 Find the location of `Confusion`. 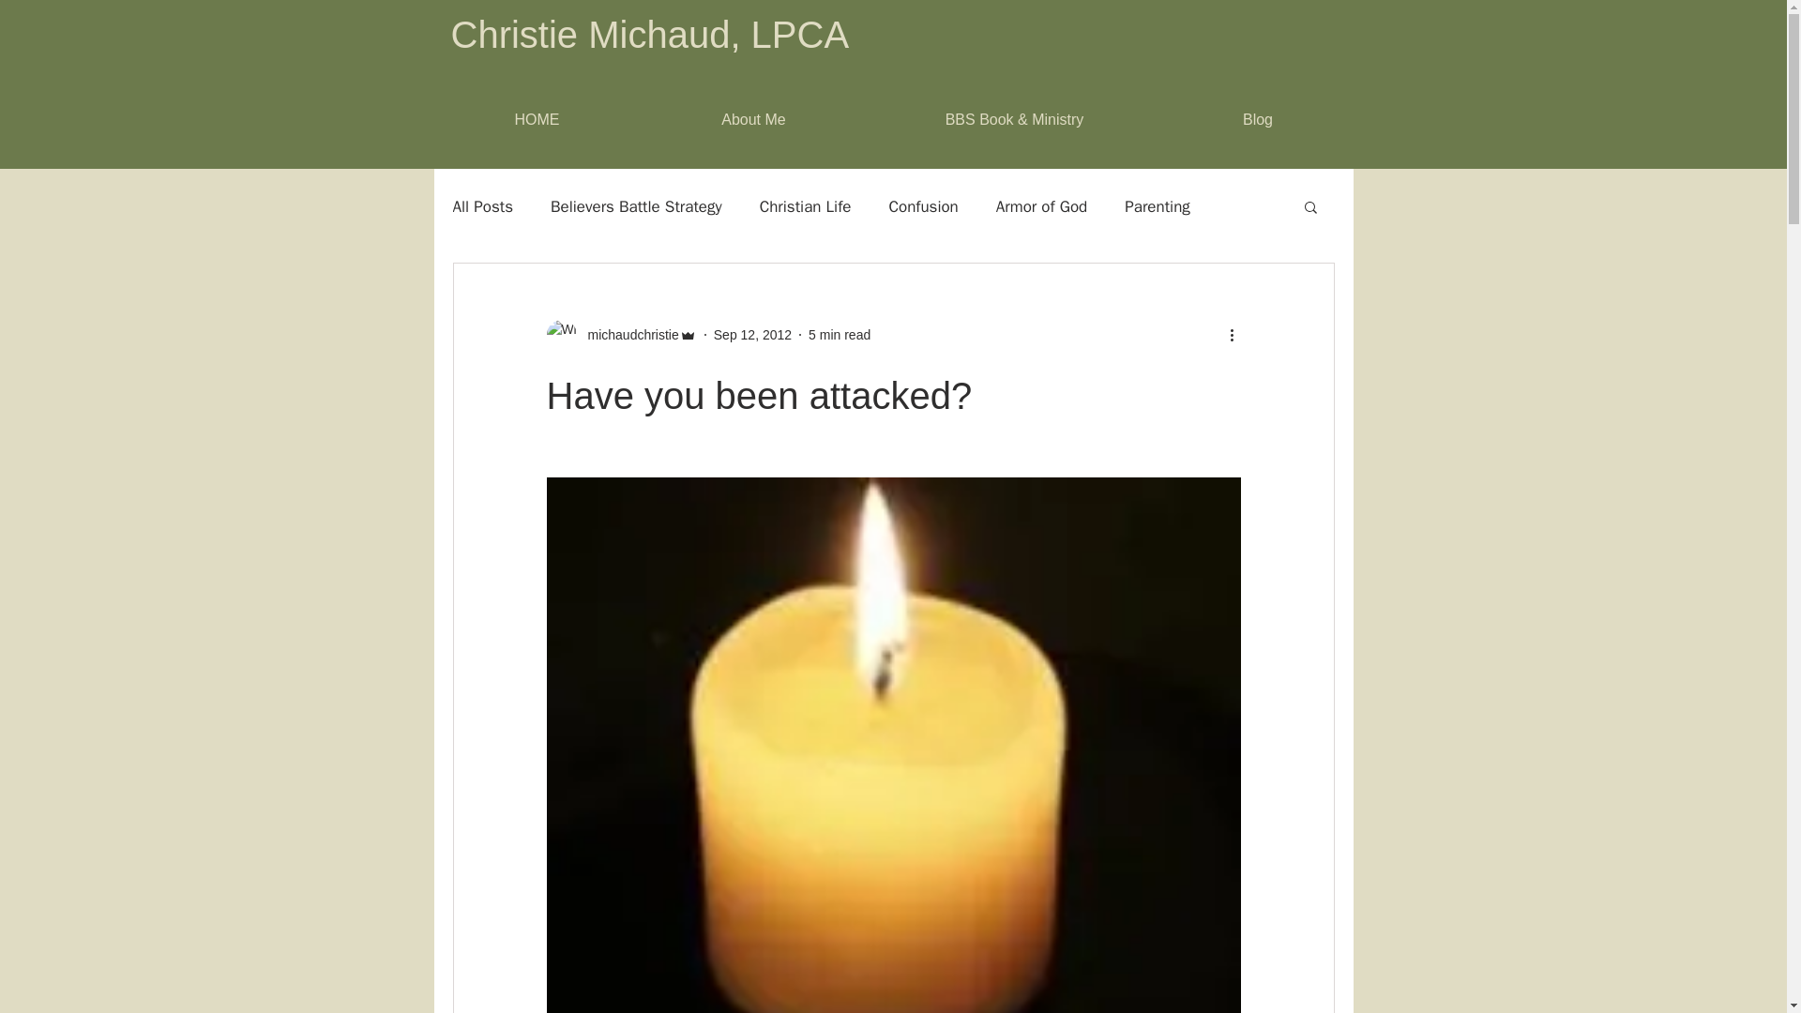

Confusion is located at coordinates (923, 206).